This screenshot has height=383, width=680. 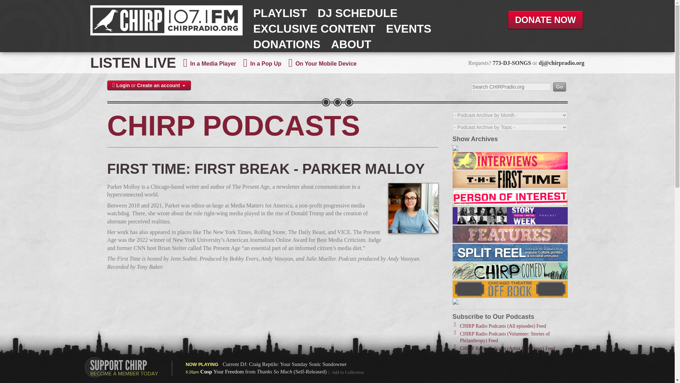 I want to click on ABOUT, so click(x=351, y=44).